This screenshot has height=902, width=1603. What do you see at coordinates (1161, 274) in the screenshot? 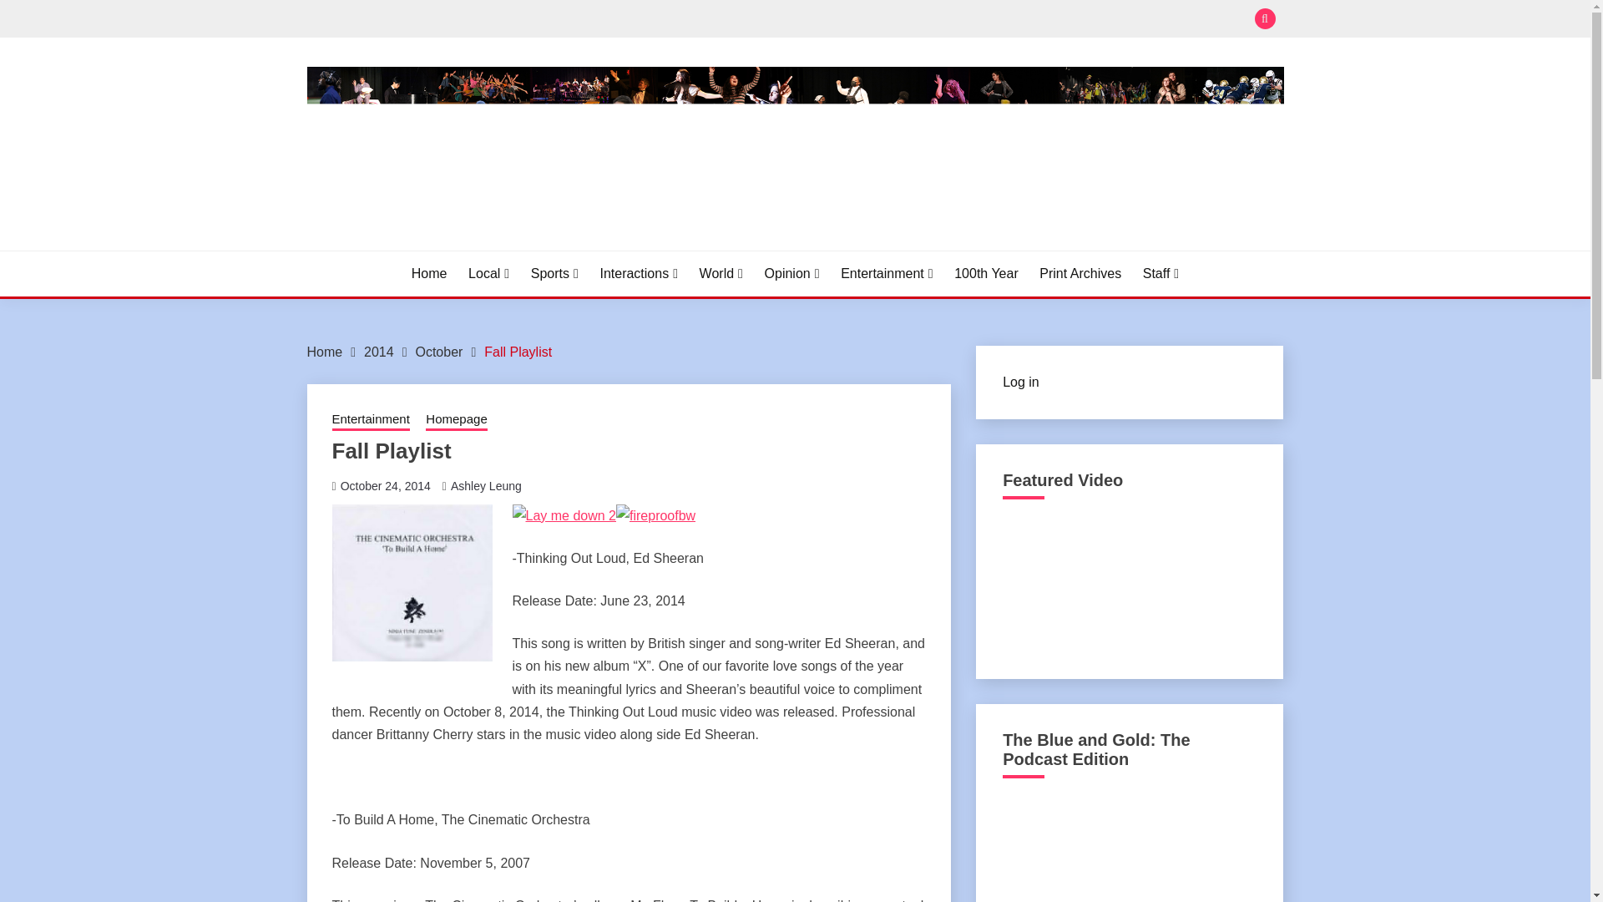
I see `Staff` at bounding box center [1161, 274].